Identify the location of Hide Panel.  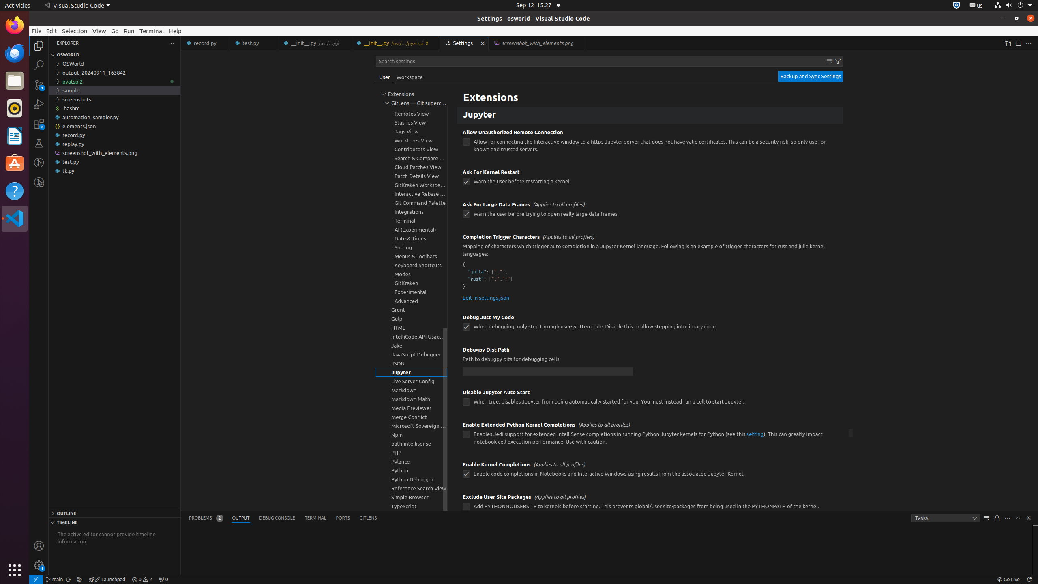
(1029, 518).